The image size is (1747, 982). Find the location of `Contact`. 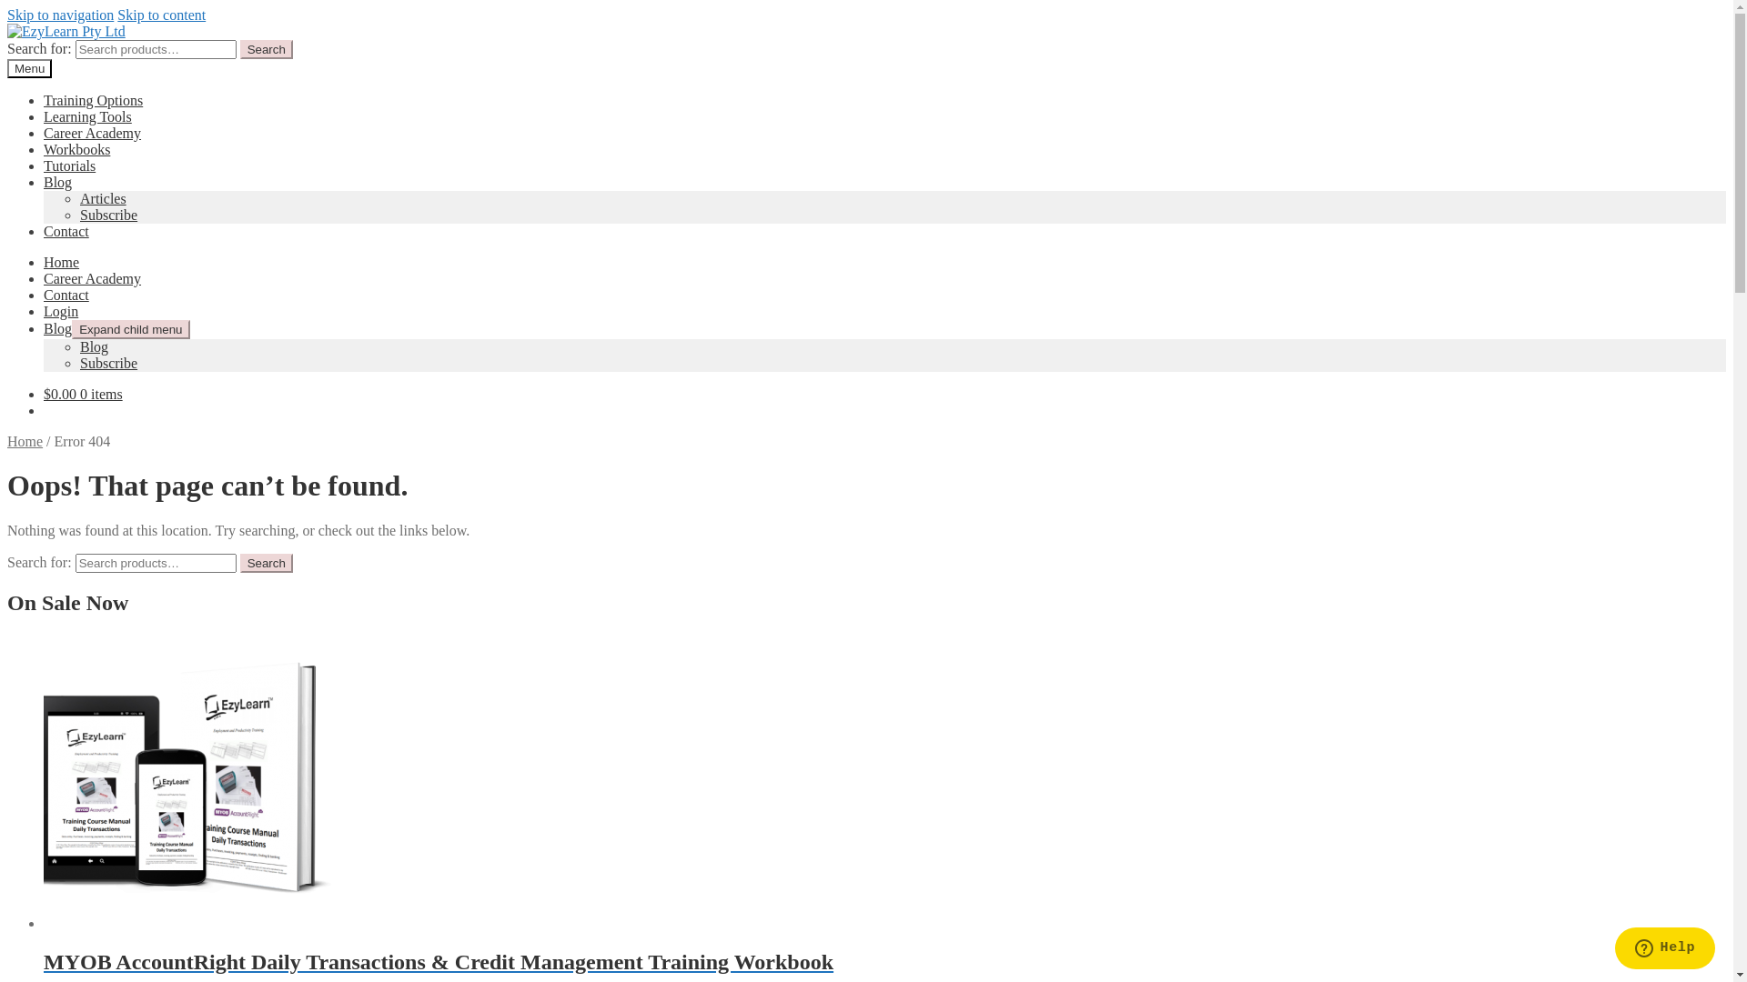

Contact is located at coordinates (66, 295).